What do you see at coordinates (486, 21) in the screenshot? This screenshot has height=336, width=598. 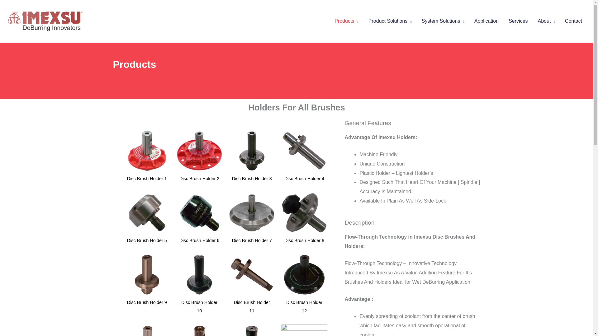 I see `Application` at bounding box center [486, 21].